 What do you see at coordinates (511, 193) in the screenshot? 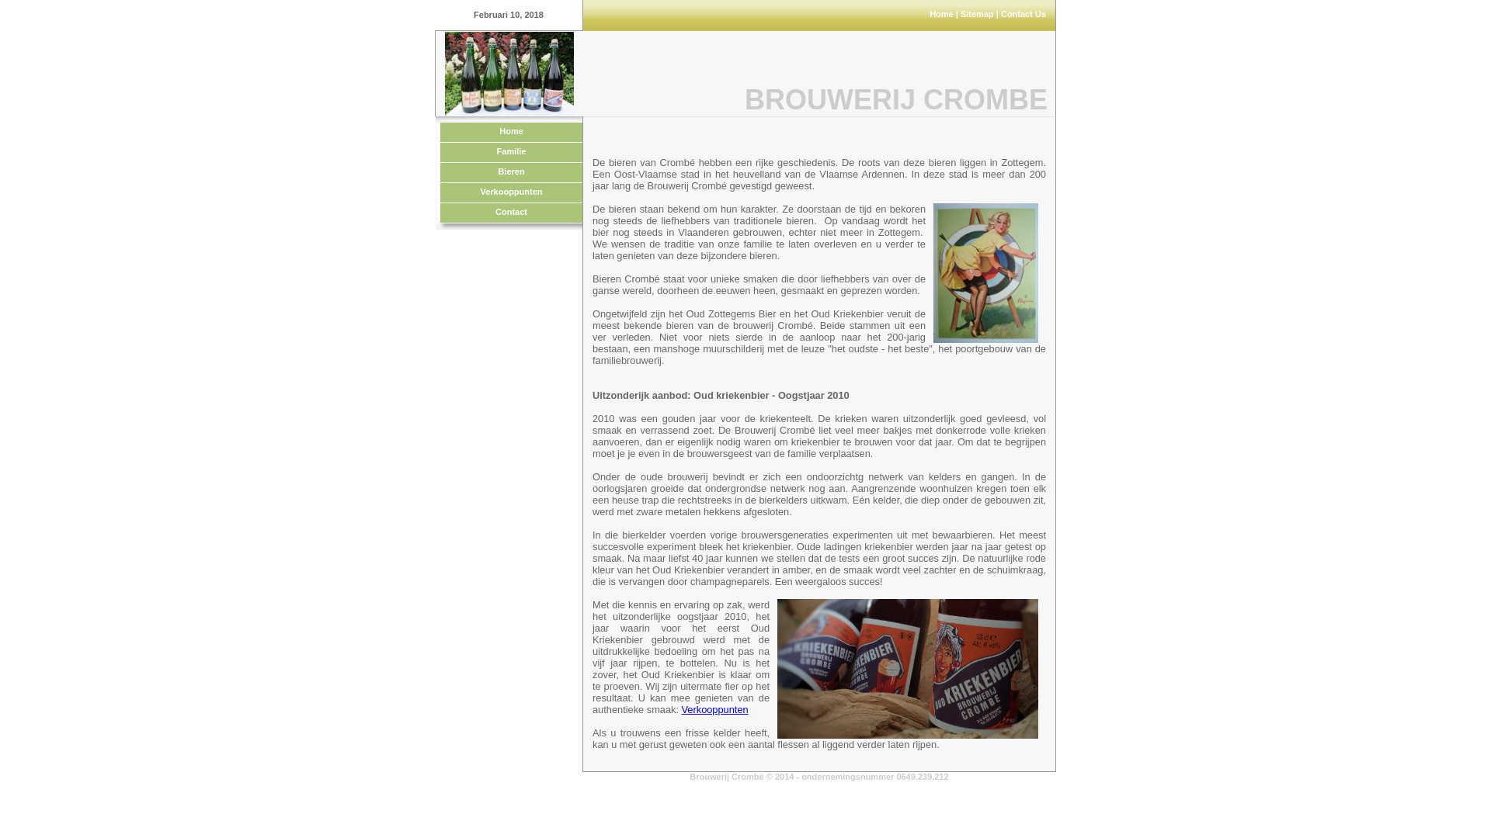
I see `Verkooppunten` at bounding box center [511, 193].